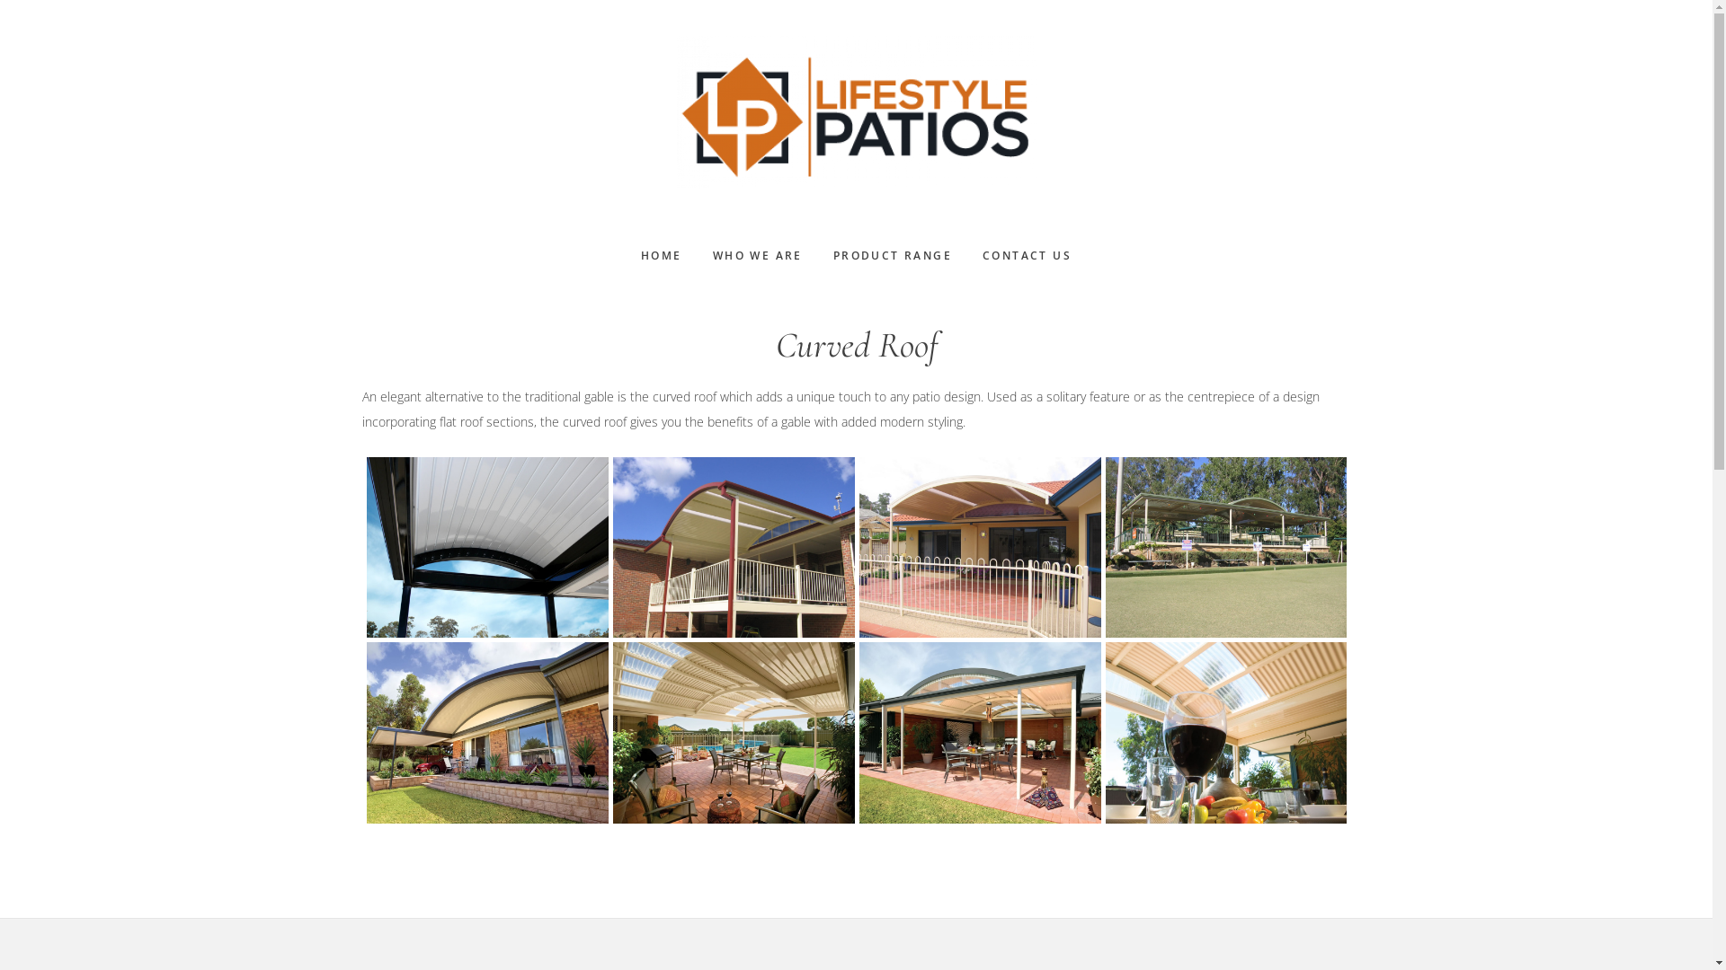 The image size is (1726, 970). Describe the element at coordinates (1226, 547) in the screenshot. I see `tumut-bowlie` at that location.